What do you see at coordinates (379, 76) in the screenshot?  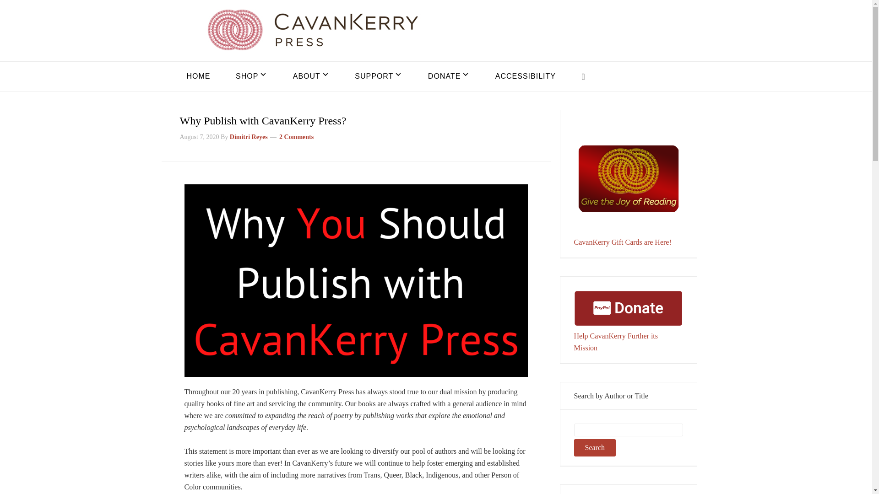 I see `SUPPORT` at bounding box center [379, 76].